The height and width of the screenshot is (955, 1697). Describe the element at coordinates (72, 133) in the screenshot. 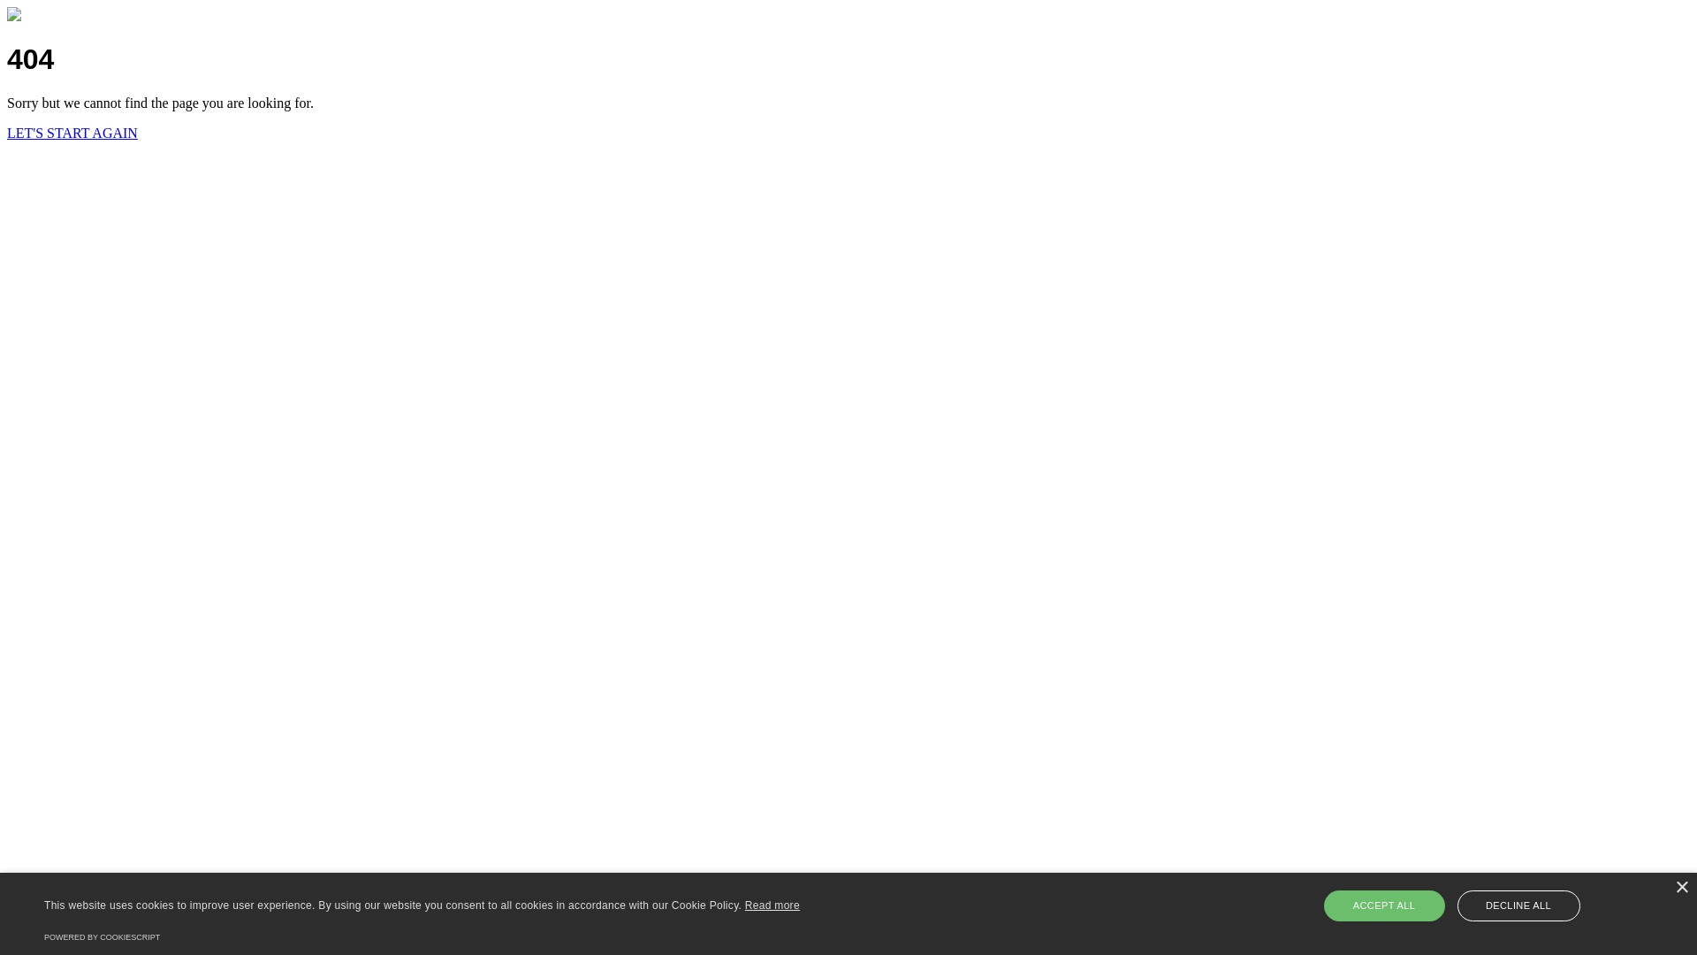

I see `LET'S START AGAIN` at that location.